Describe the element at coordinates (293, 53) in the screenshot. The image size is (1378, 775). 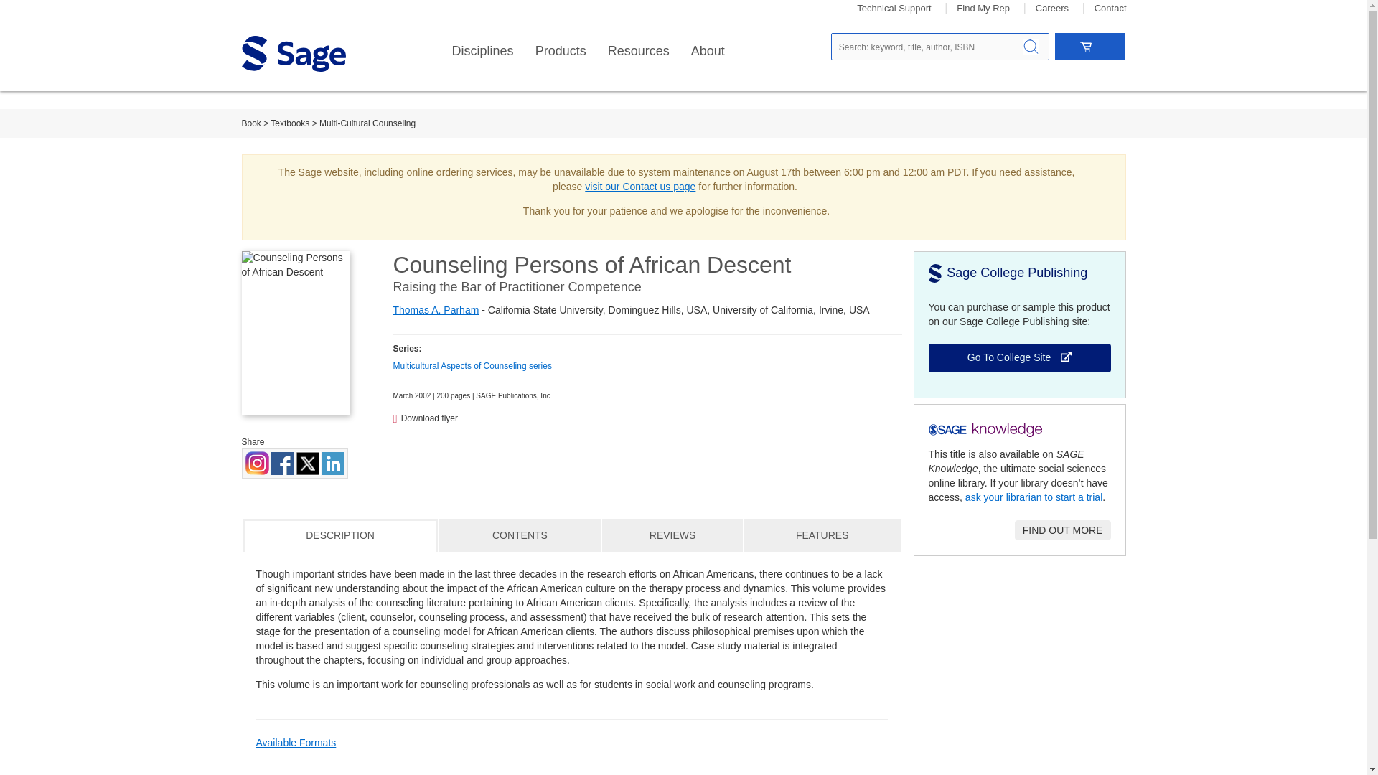
I see `Sage logo: link back to homepage` at that location.